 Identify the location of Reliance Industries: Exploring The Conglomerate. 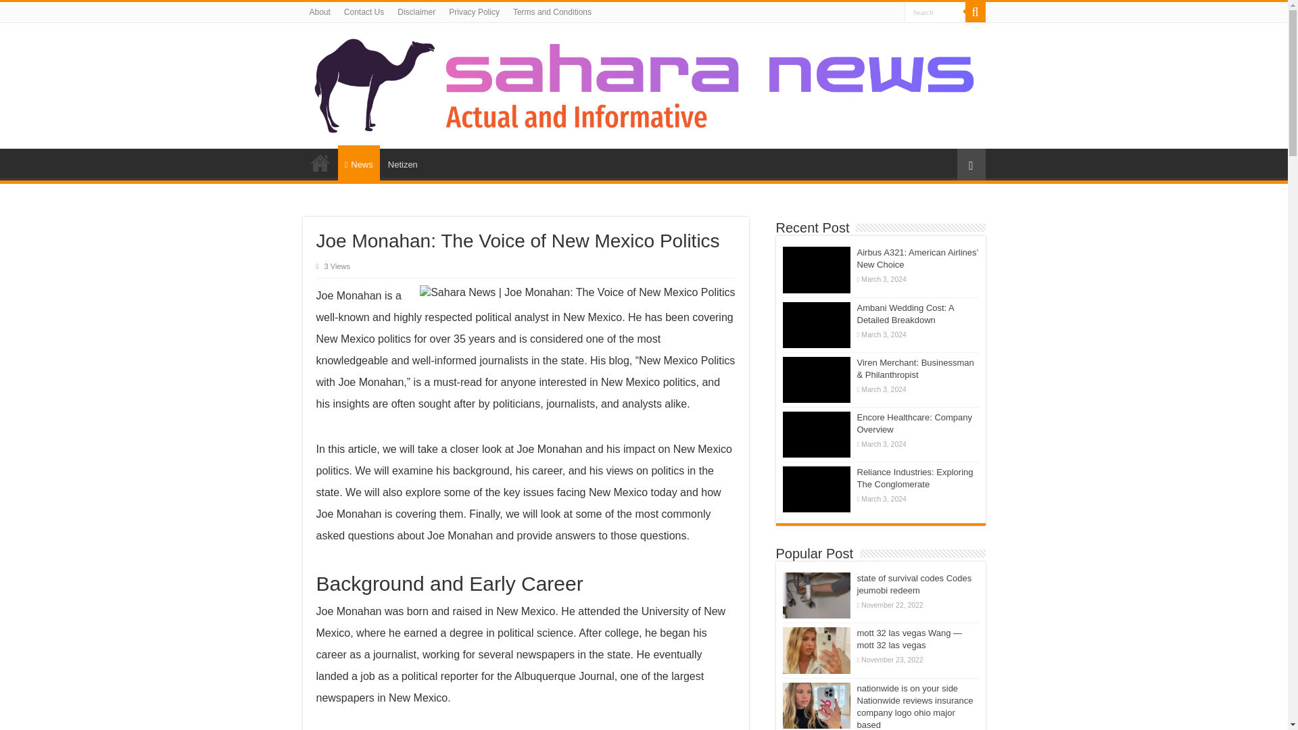
(816, 489).